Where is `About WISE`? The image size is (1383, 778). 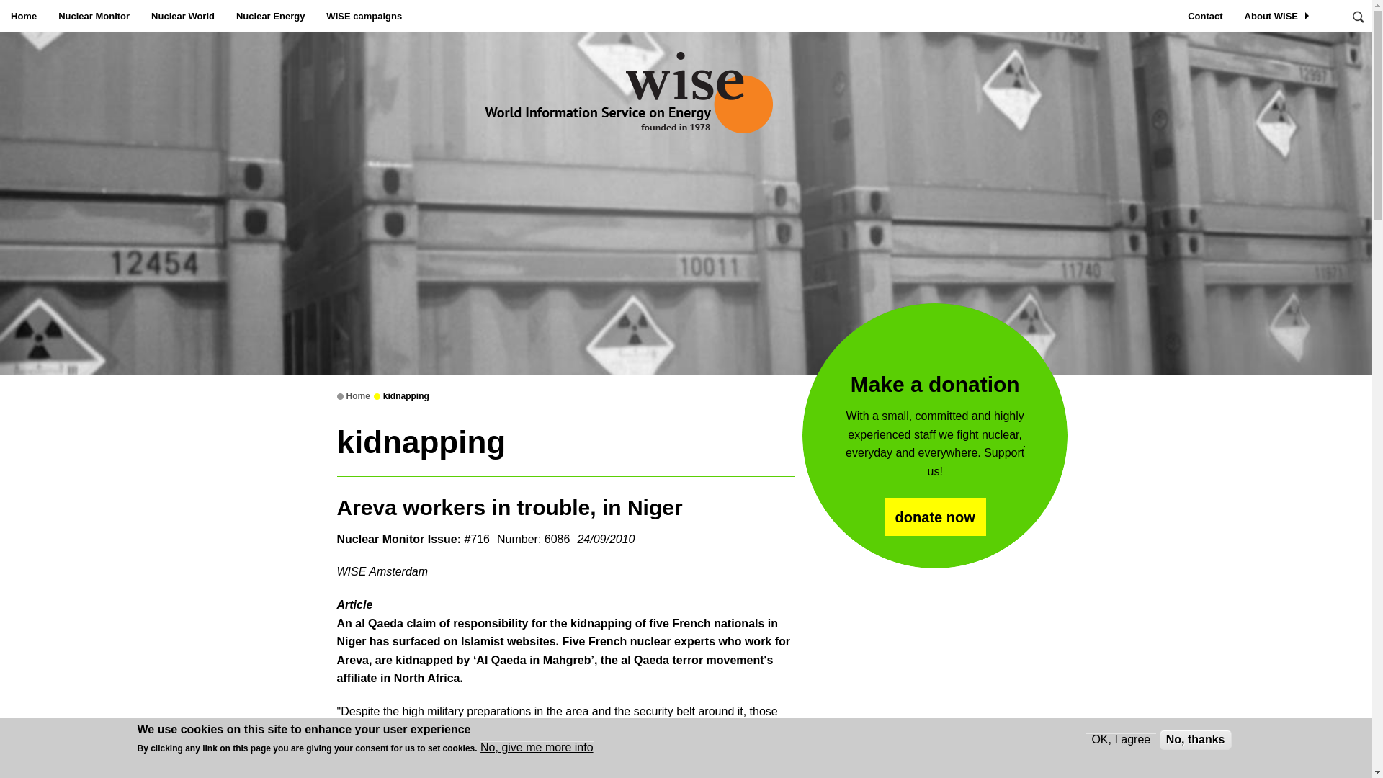
About WISE is located at coordinates (1278, 16).